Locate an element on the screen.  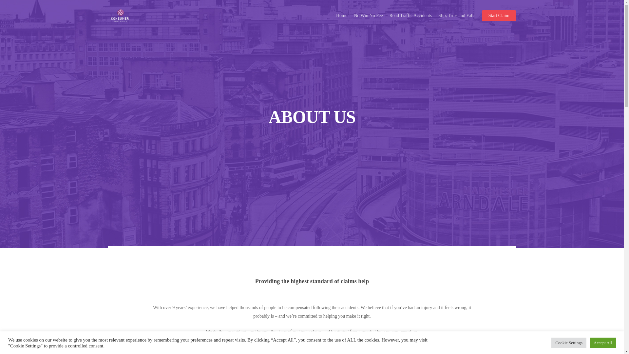
Cookie Policy is located at coordinates (173, 292).